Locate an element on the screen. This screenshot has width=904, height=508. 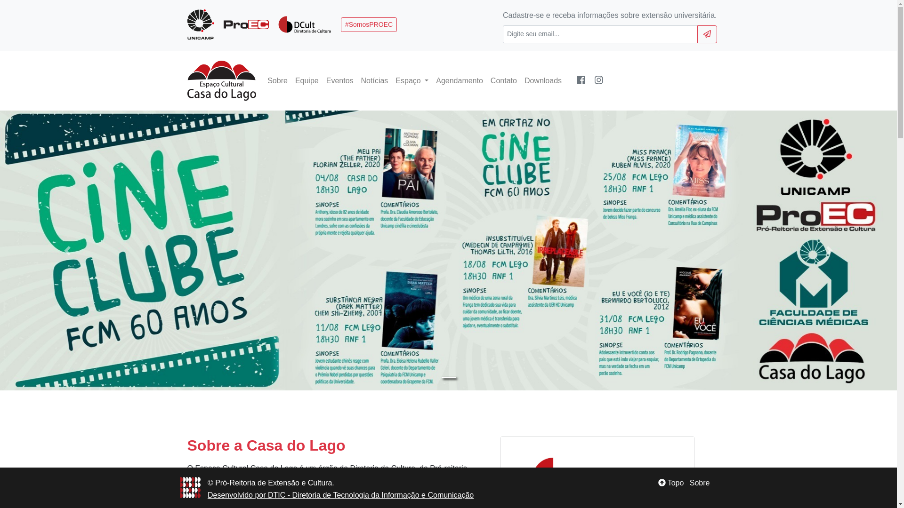
Sobre is located at coordinates (700, 483).